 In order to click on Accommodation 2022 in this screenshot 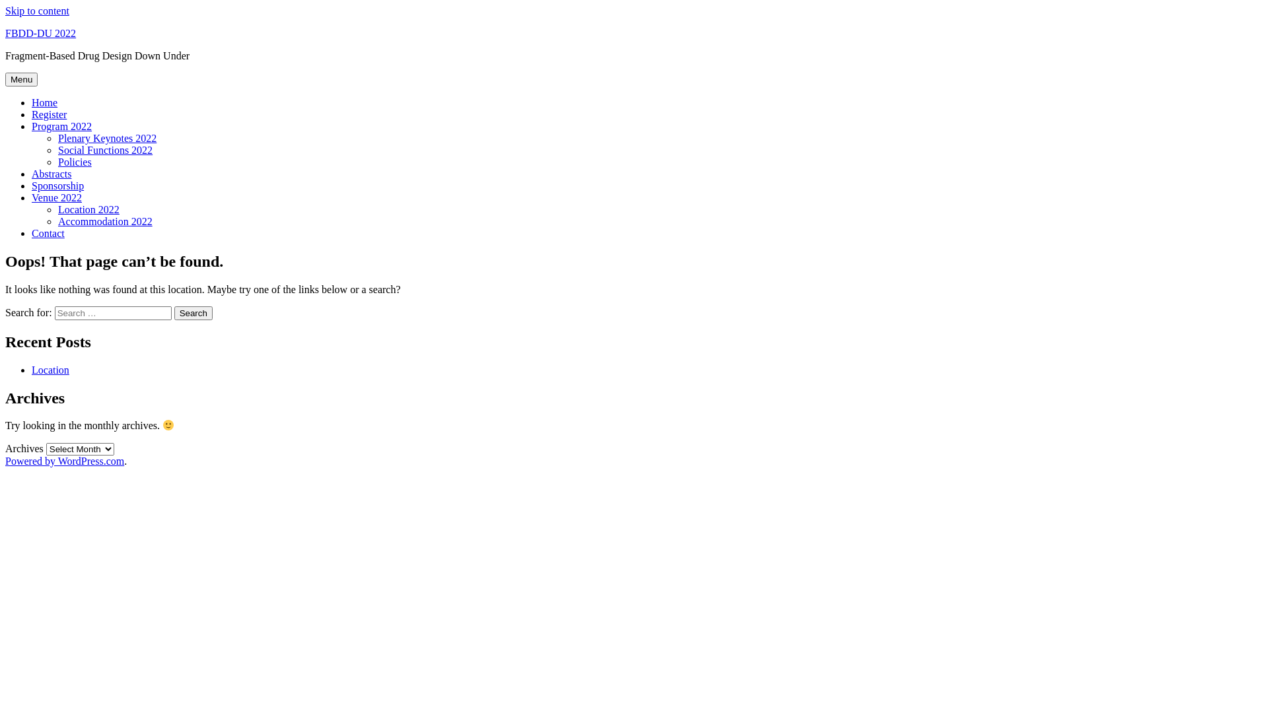, I will do `click(106, 222)`.